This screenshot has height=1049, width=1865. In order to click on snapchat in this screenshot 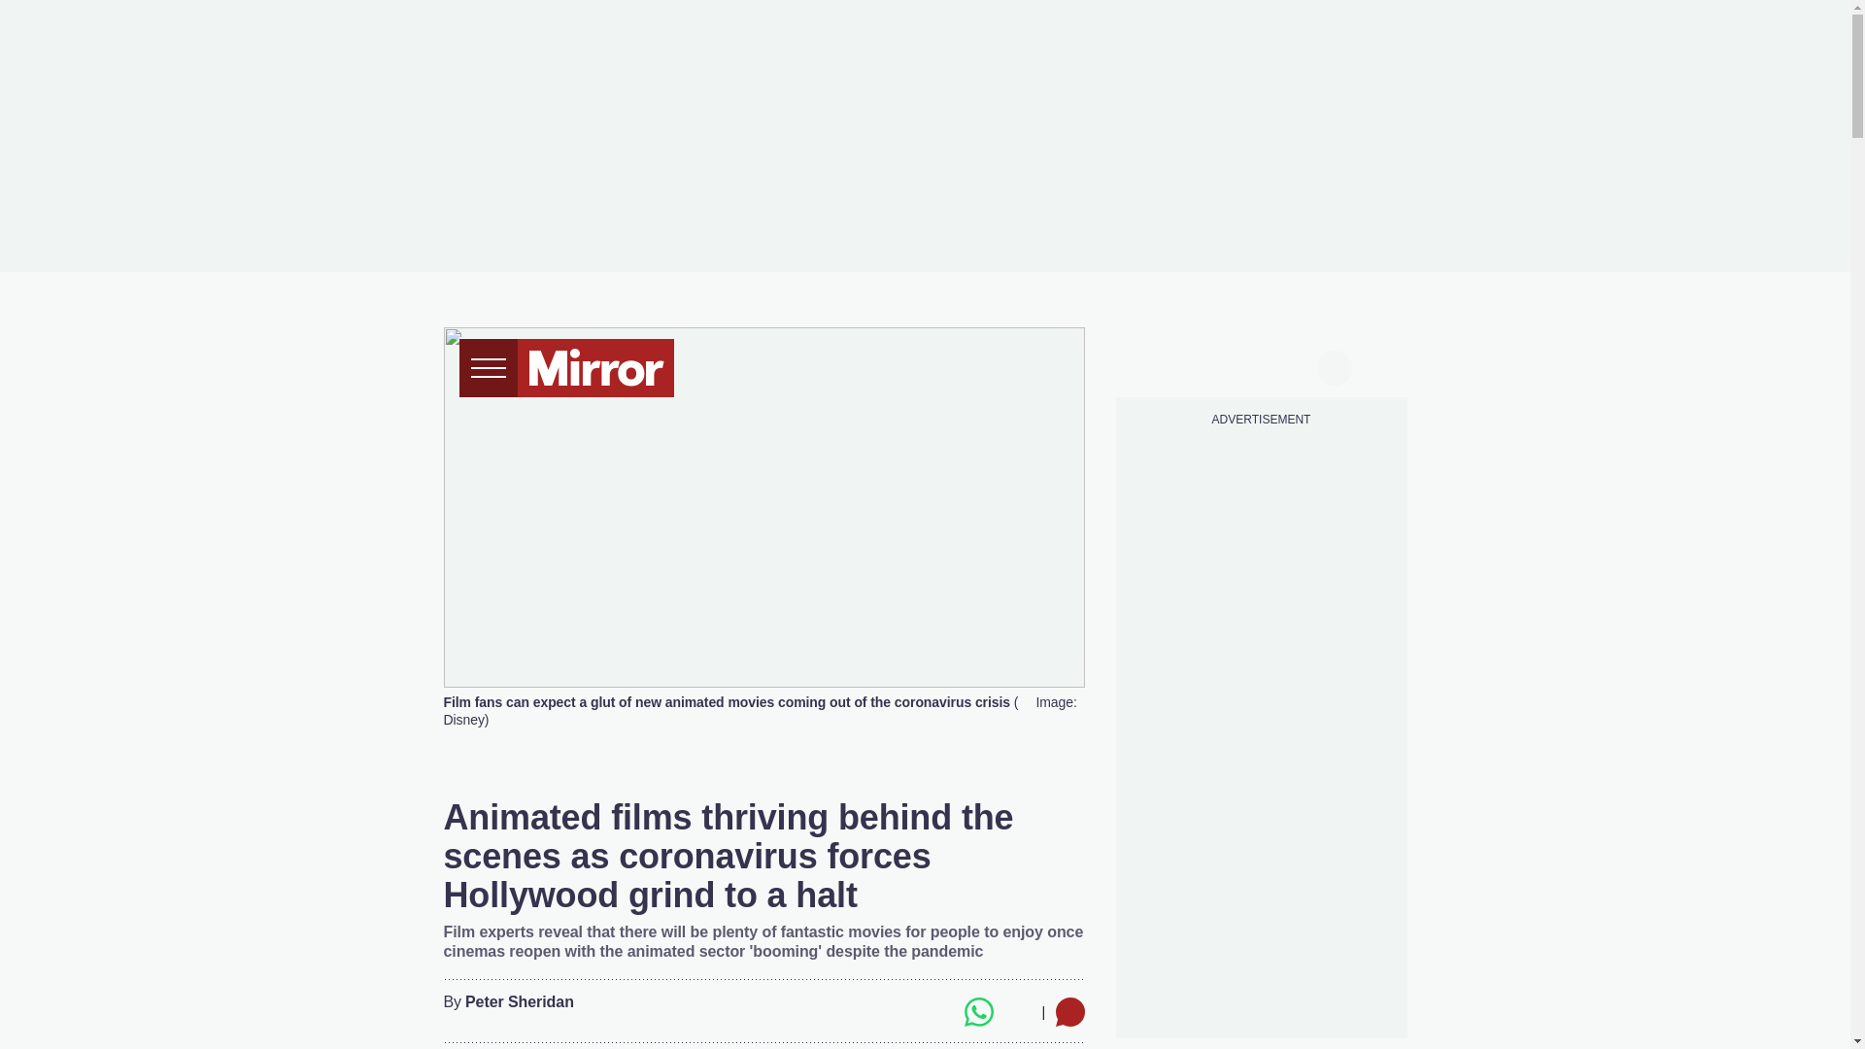, I will do `click(1297, 365)`.